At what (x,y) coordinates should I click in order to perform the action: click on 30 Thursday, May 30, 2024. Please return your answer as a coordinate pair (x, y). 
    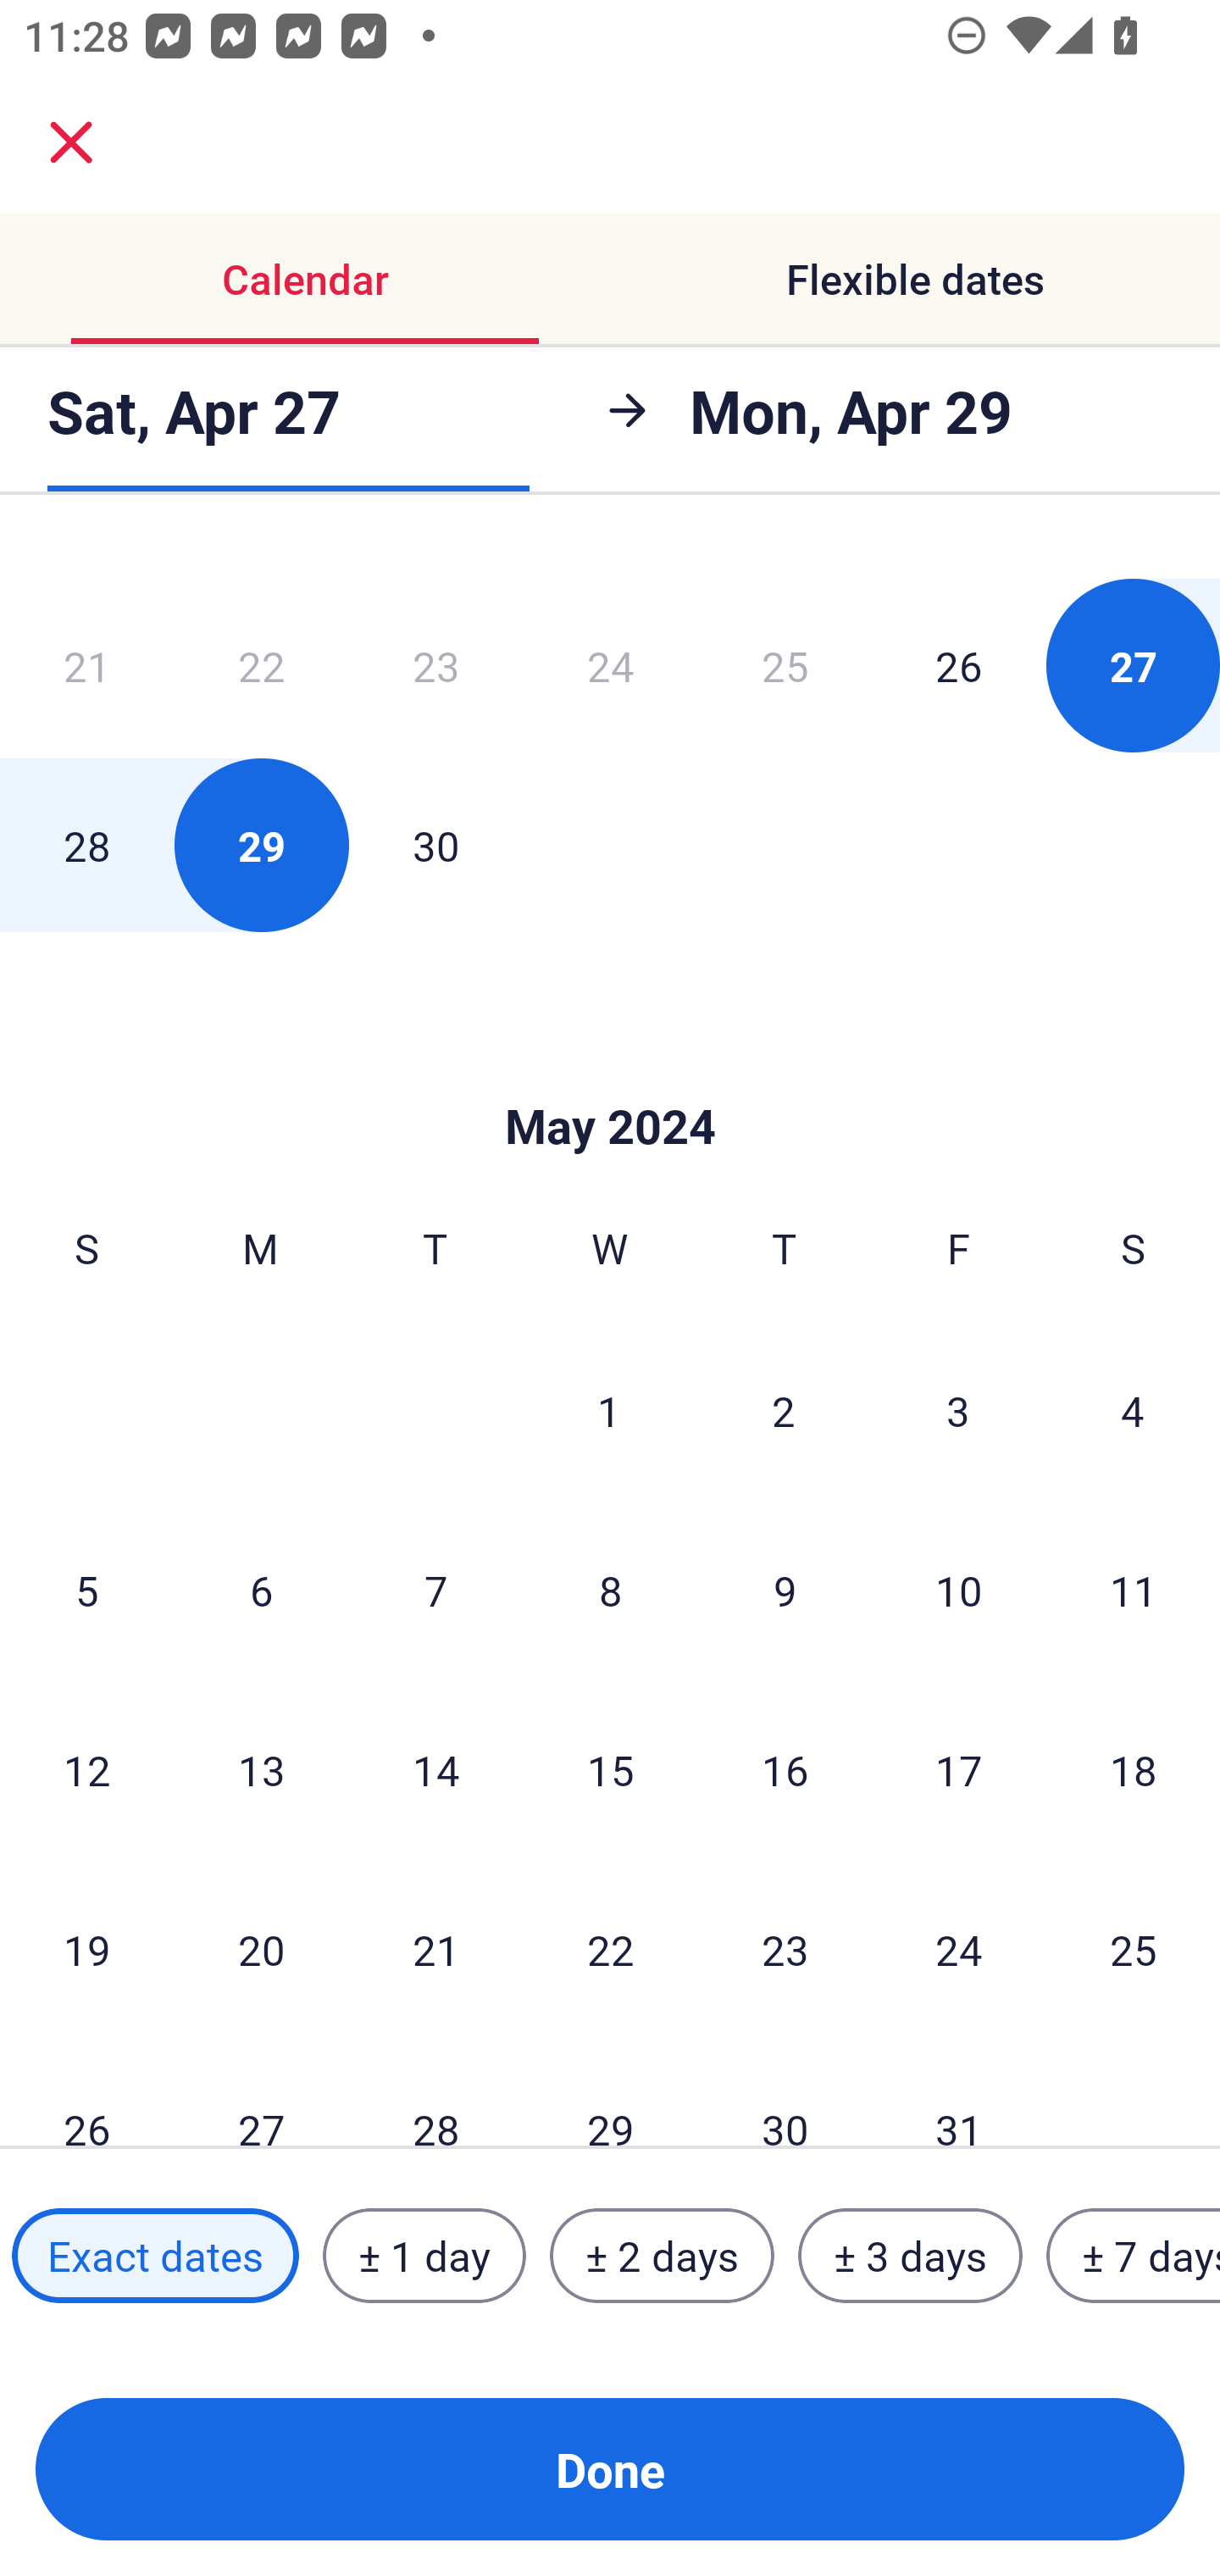
    Looking at the image, I should click on (785, 2094).